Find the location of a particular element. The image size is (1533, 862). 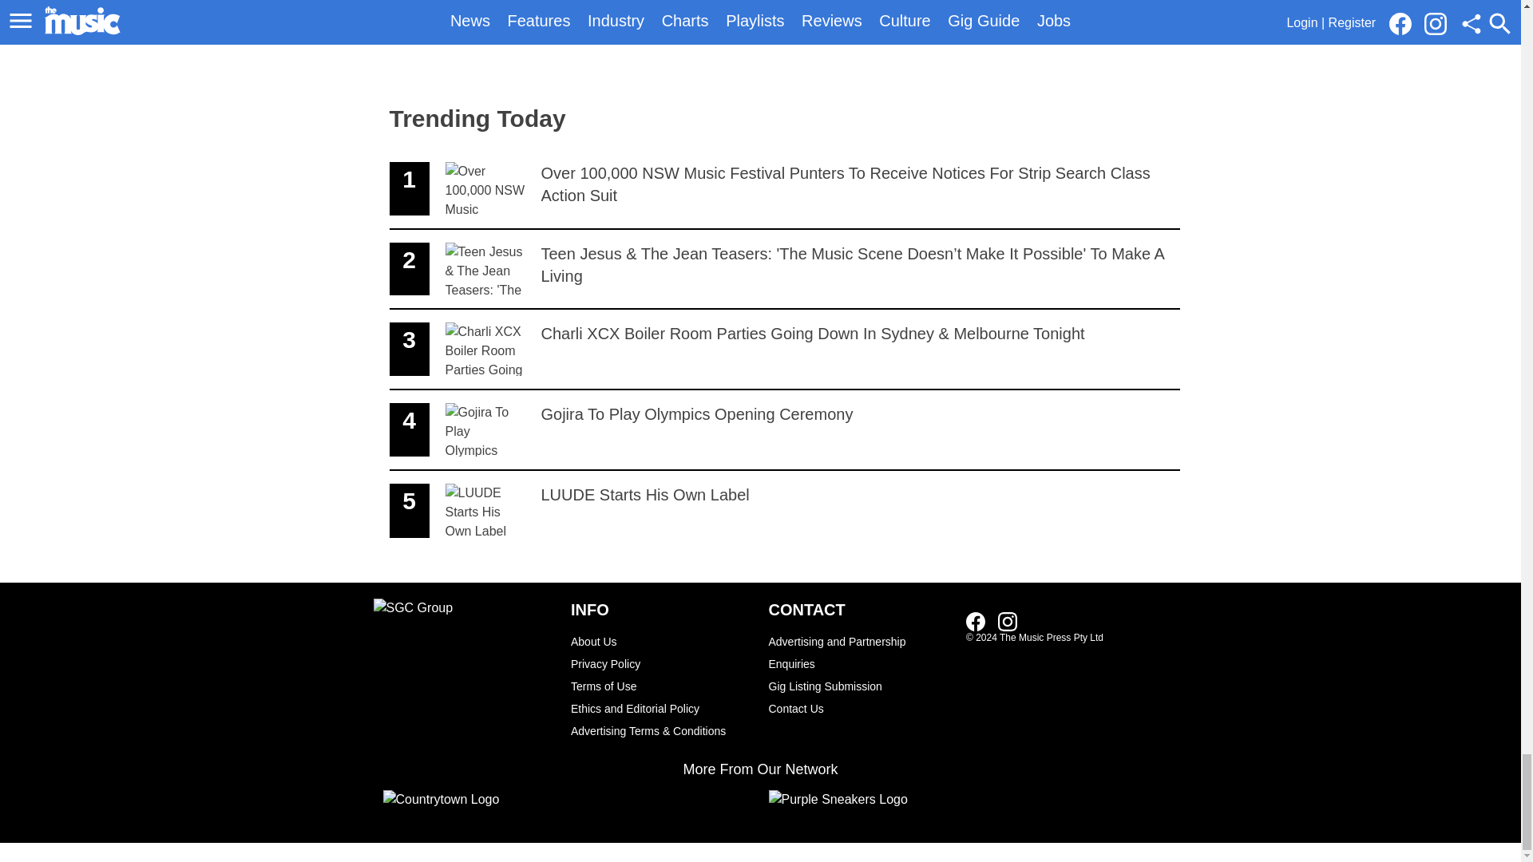

Gig Listing Submission is located at coordinates (980, 620).